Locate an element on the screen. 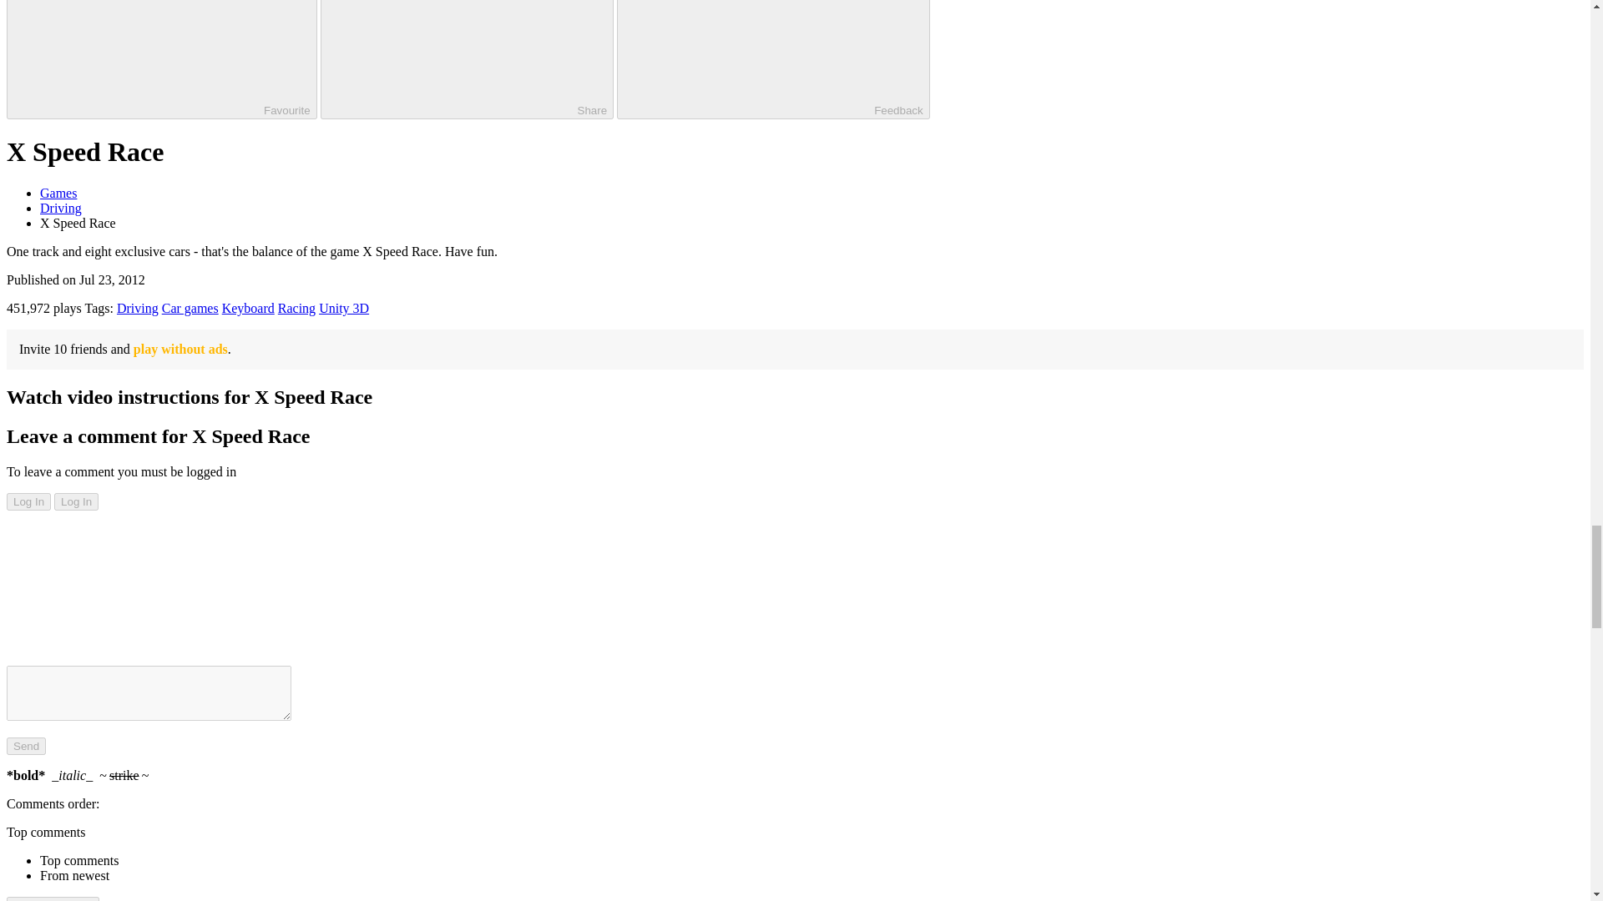 The height and width of the screenshot is (901, 1603). Games is located at coordinates (58, 192).